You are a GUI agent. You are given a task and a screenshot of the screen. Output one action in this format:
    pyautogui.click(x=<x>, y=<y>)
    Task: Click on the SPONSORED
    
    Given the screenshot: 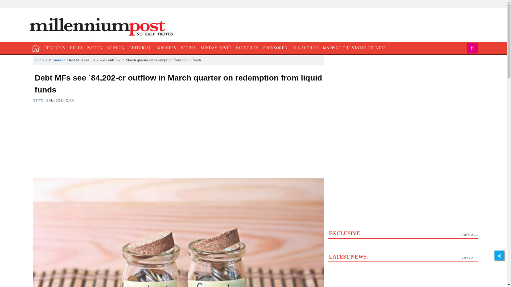 What is the action you would take?
    pyautogui.click(x=275, y=48)
    